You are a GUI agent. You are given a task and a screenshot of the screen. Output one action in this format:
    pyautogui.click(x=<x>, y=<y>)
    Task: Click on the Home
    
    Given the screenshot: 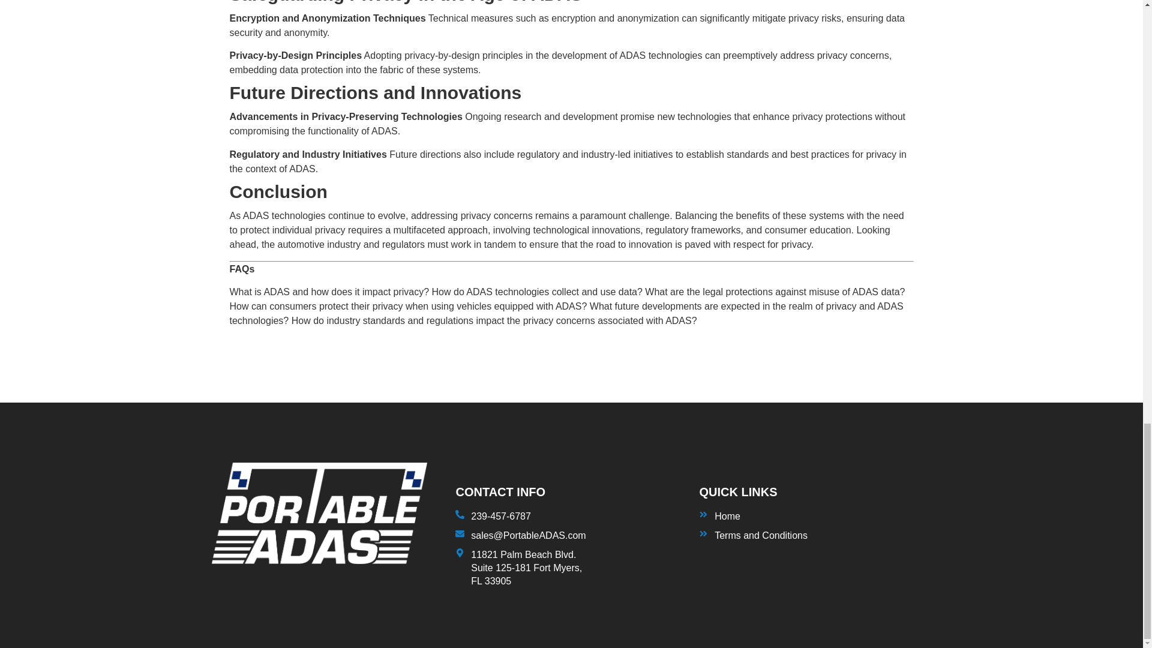 What is the action you would take?
    pyautogui.click(x=815, y=535)
    